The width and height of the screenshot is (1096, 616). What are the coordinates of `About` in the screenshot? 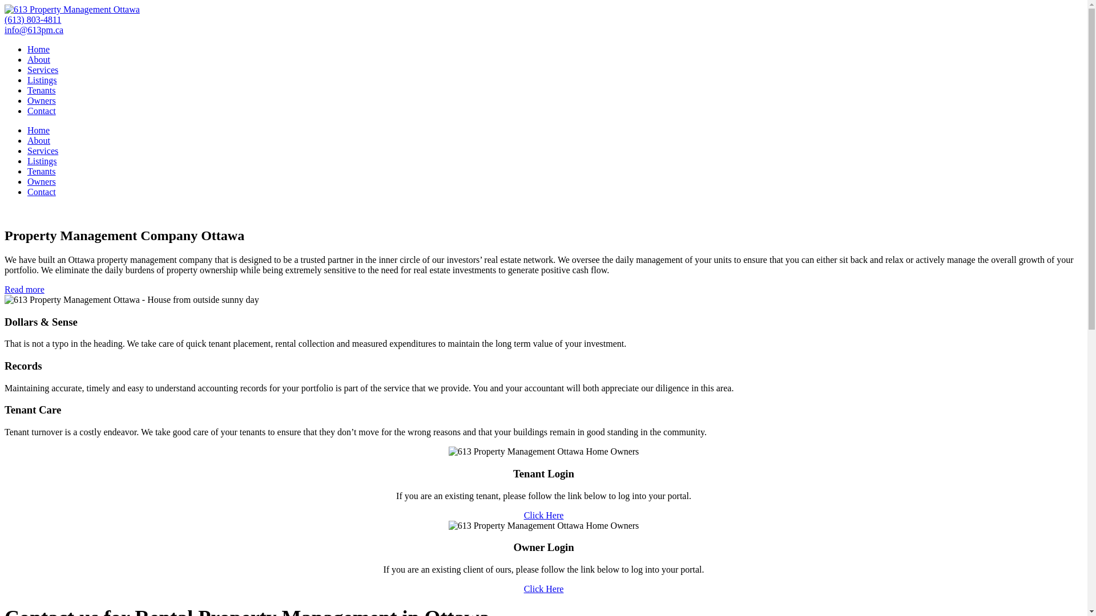 It's located at (39, 59).